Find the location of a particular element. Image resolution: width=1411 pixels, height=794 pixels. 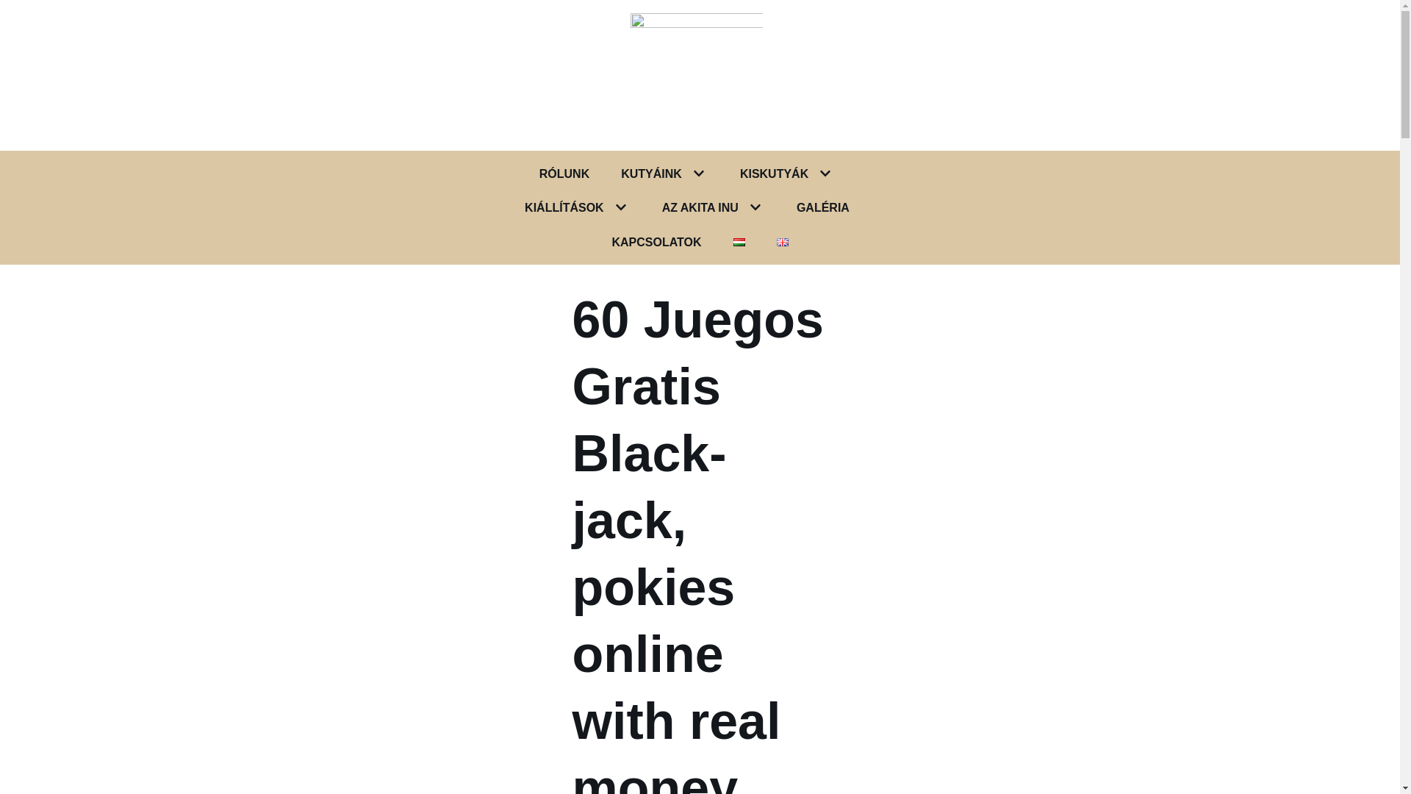

KAPCSOLATOK is located at coordinates (656, 243).